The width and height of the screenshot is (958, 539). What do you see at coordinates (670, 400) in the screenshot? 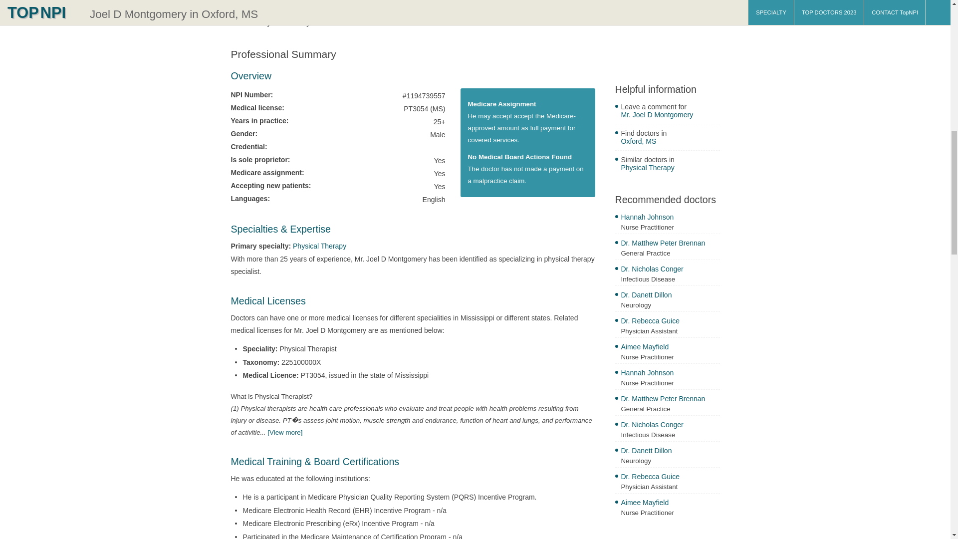
I see `Dr. Matthew Peter Brennan` at bounding box center [670, 400].